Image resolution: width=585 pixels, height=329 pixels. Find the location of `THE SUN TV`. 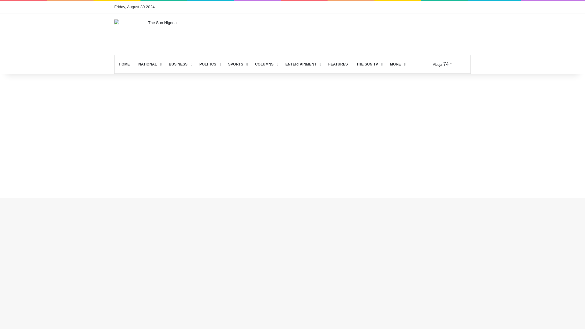

THE SUN TV is located at coordinates (369, 64).